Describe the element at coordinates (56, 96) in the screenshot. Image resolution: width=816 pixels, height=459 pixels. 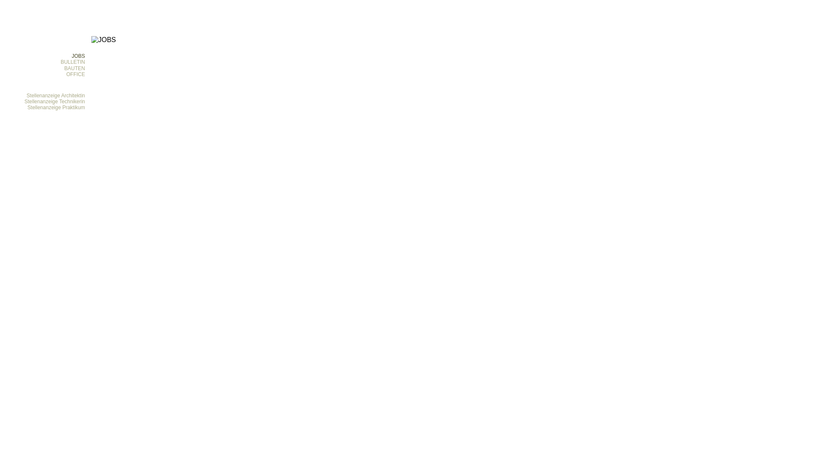
I see `Stellenanzeige Architektin` at that location.